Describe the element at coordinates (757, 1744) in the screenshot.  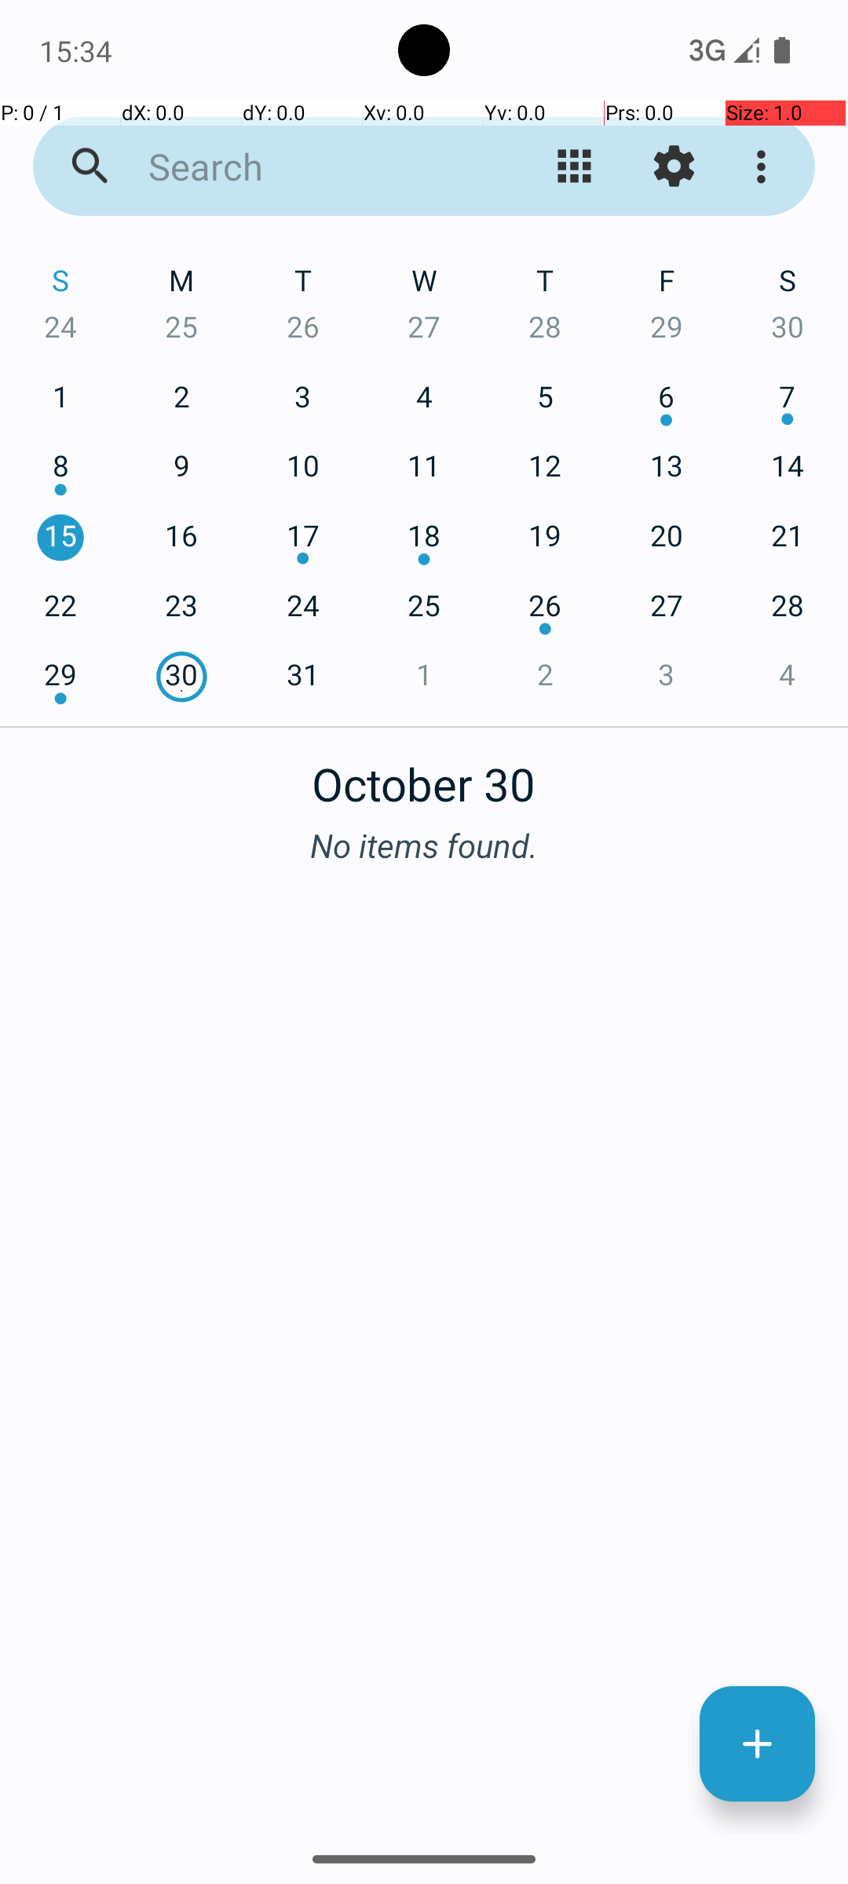
I see `New Event` at that location.